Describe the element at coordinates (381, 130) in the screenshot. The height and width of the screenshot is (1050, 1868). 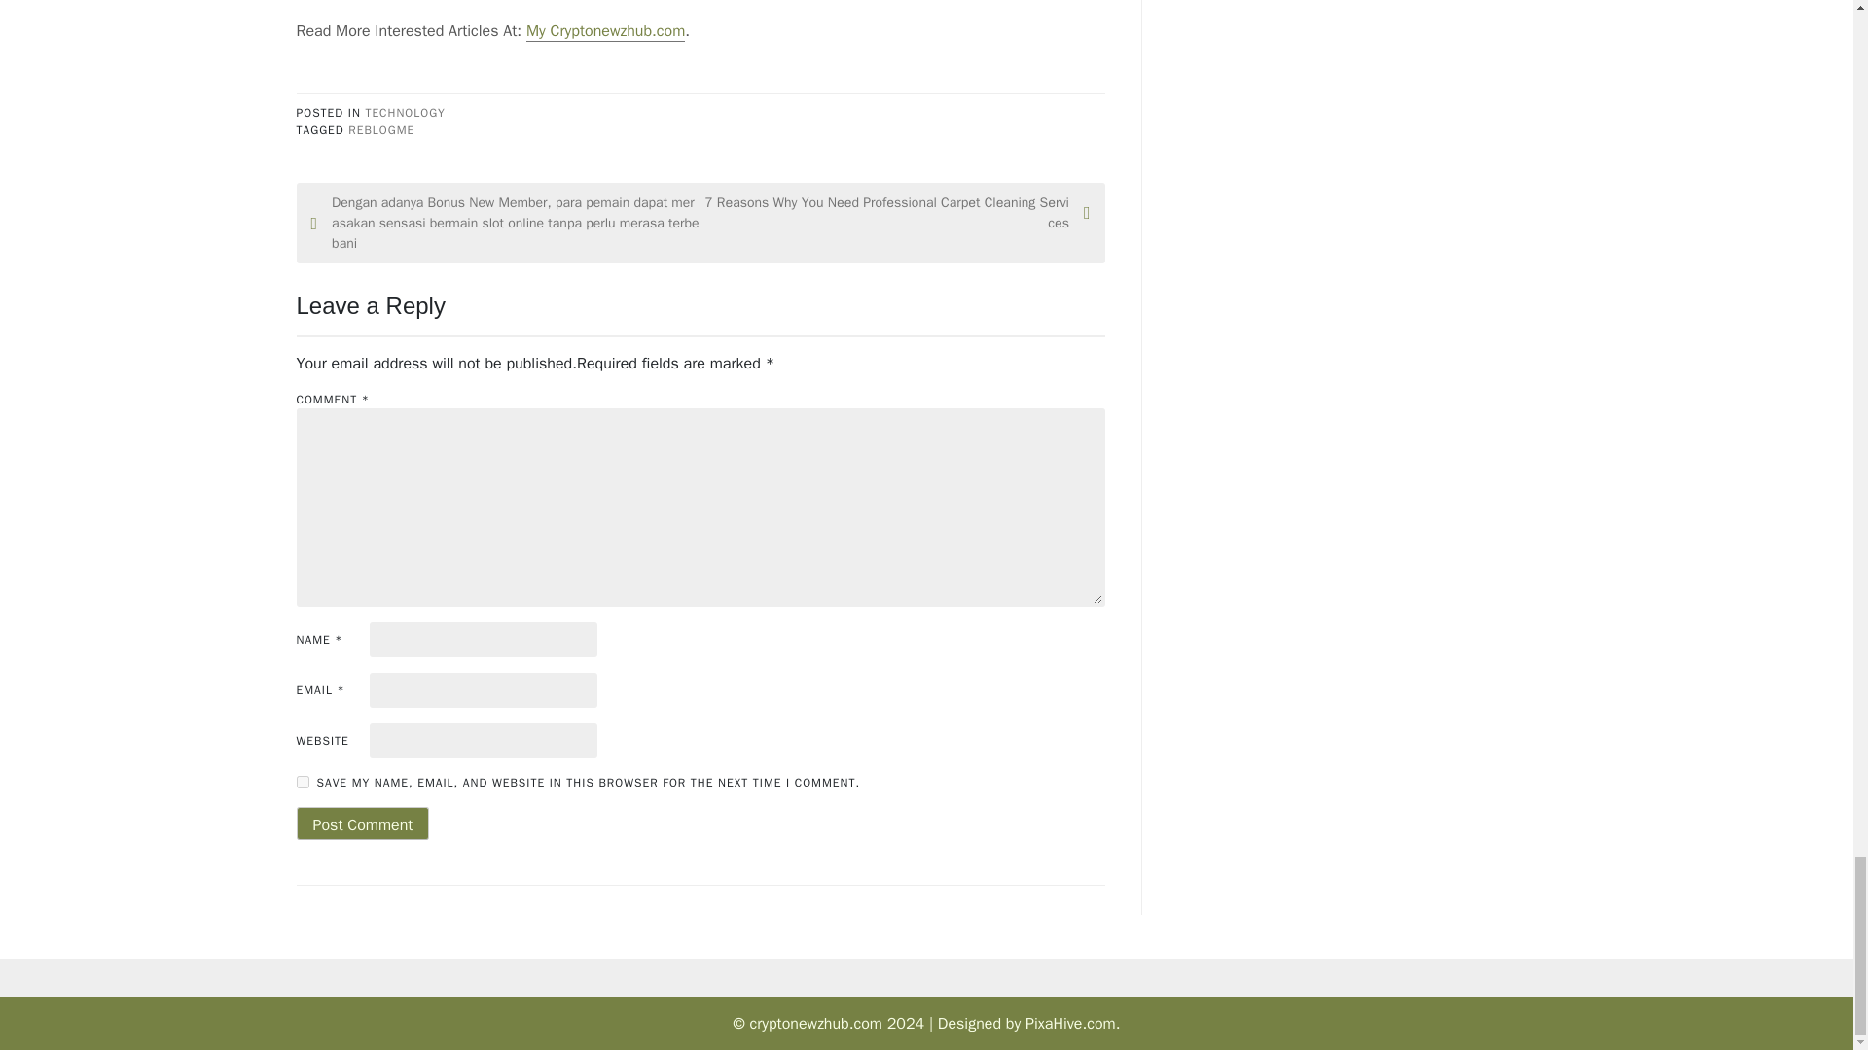
I see `REBLOGME` at that location.